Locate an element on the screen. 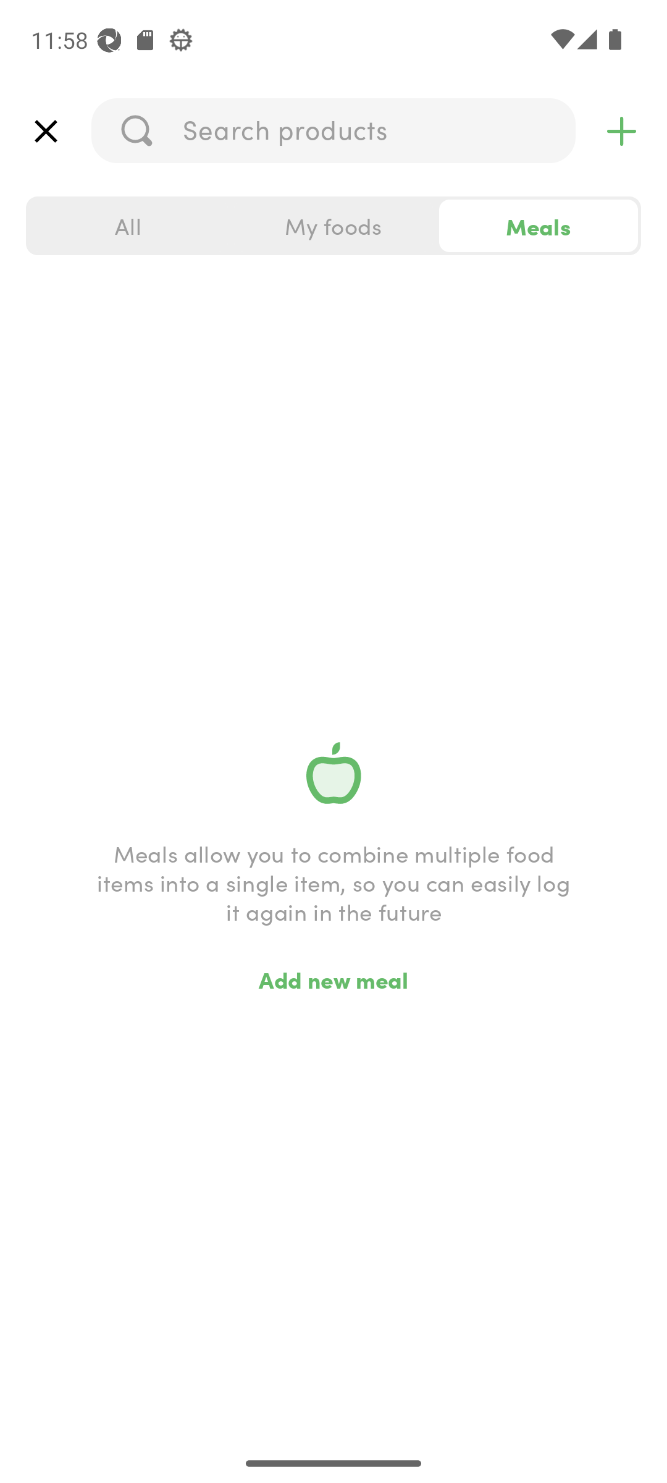 The width and height of the screenshot is (667, 1483). My foods is located at coordinates (333, 226).